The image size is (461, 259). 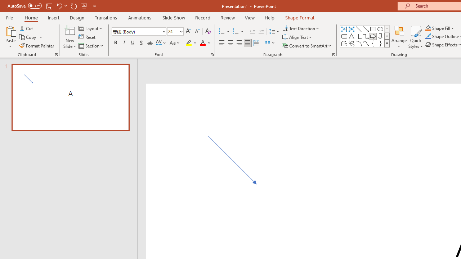 I want to click on Shape Format, so click(x=300, y=17).